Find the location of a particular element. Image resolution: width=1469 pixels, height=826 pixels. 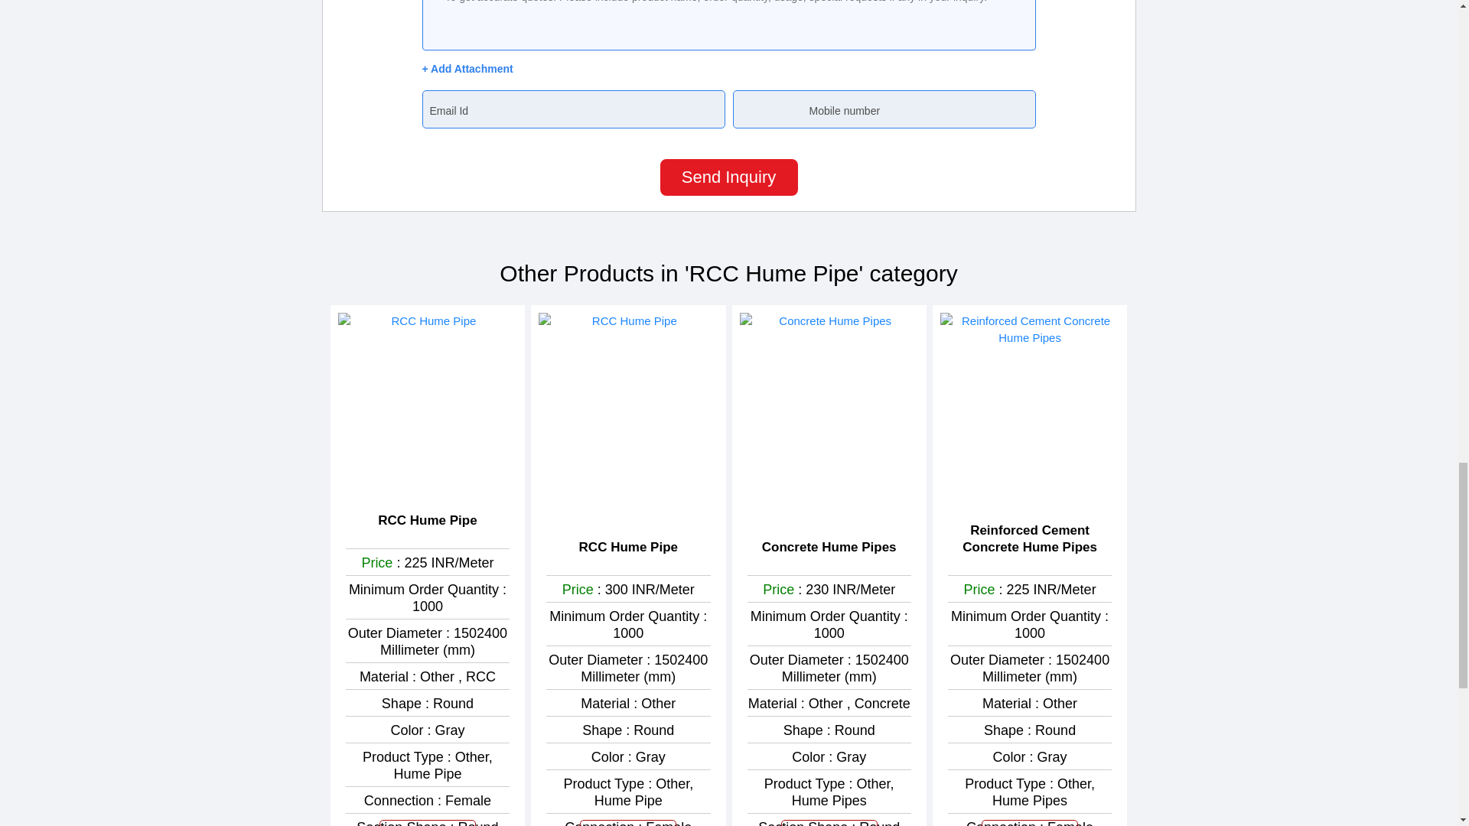

RCC Hume Pipe is located at coordinates (427, 520).